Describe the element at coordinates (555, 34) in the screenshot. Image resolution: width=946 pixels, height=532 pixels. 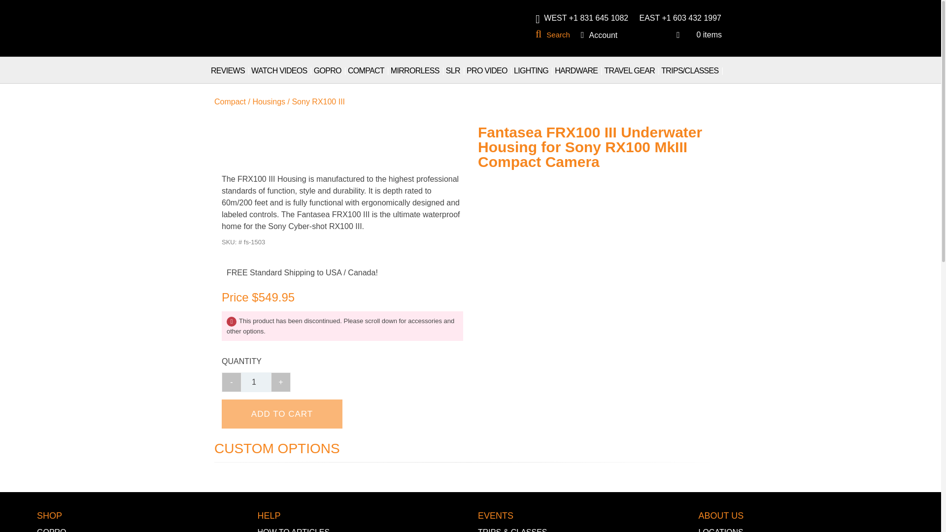
I see `Search` at that location.